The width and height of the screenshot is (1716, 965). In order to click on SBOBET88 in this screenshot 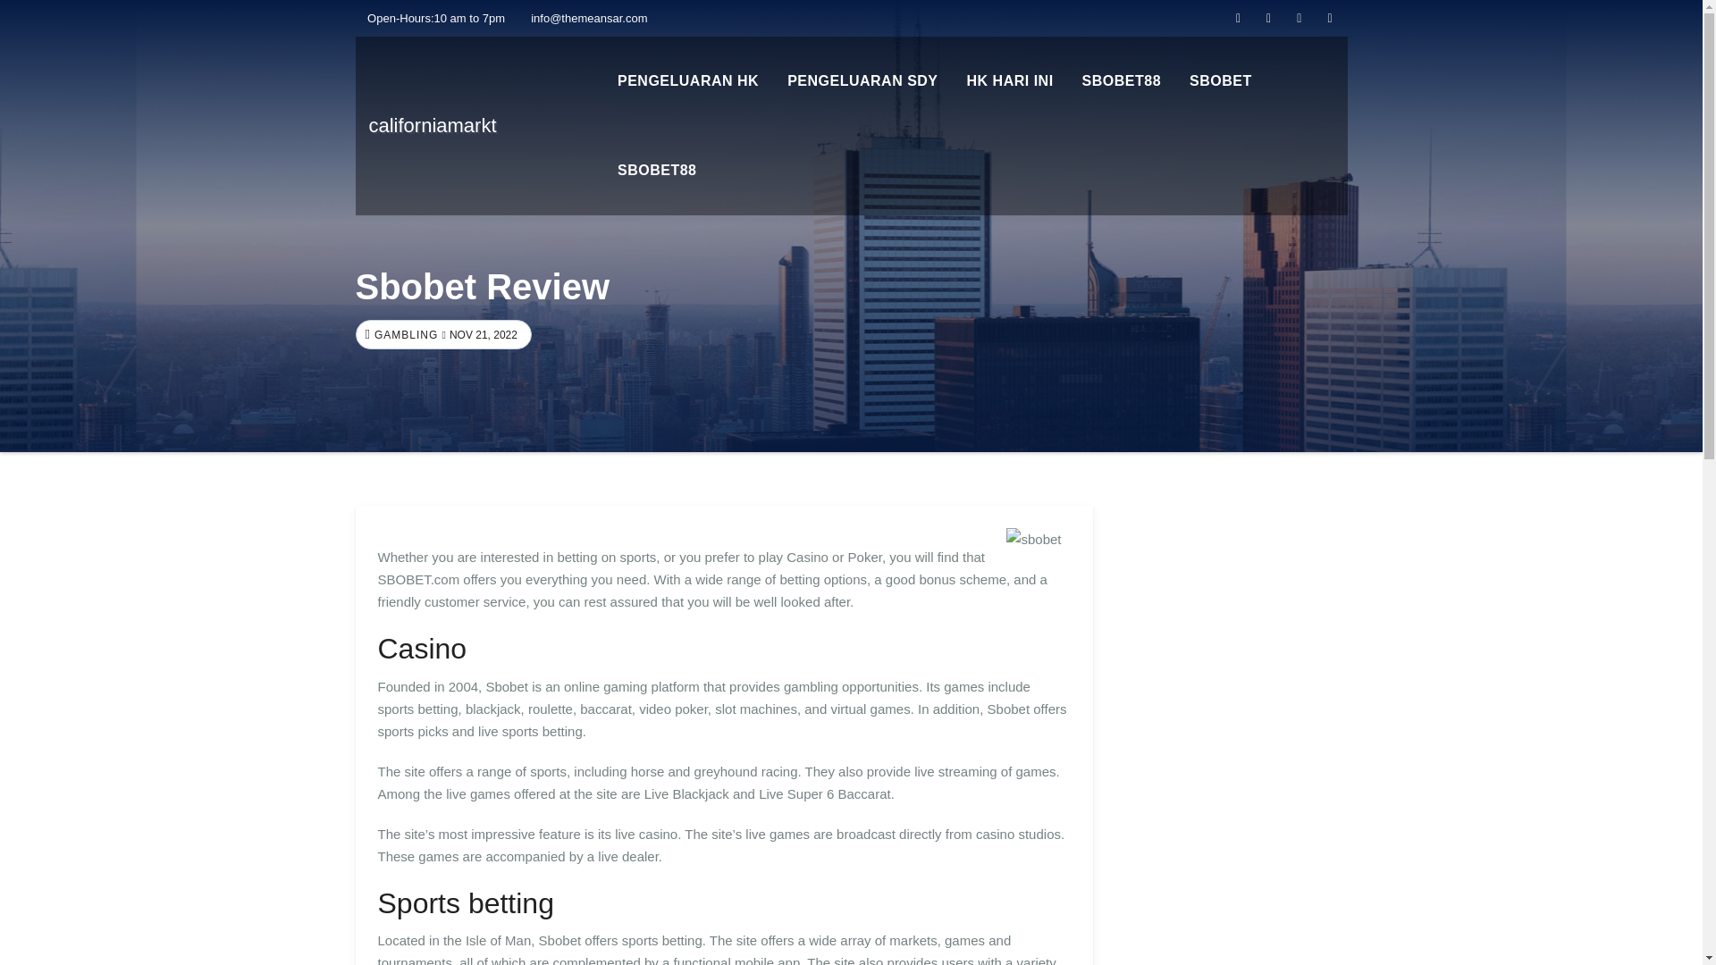, I will do `click(656, 170)`.